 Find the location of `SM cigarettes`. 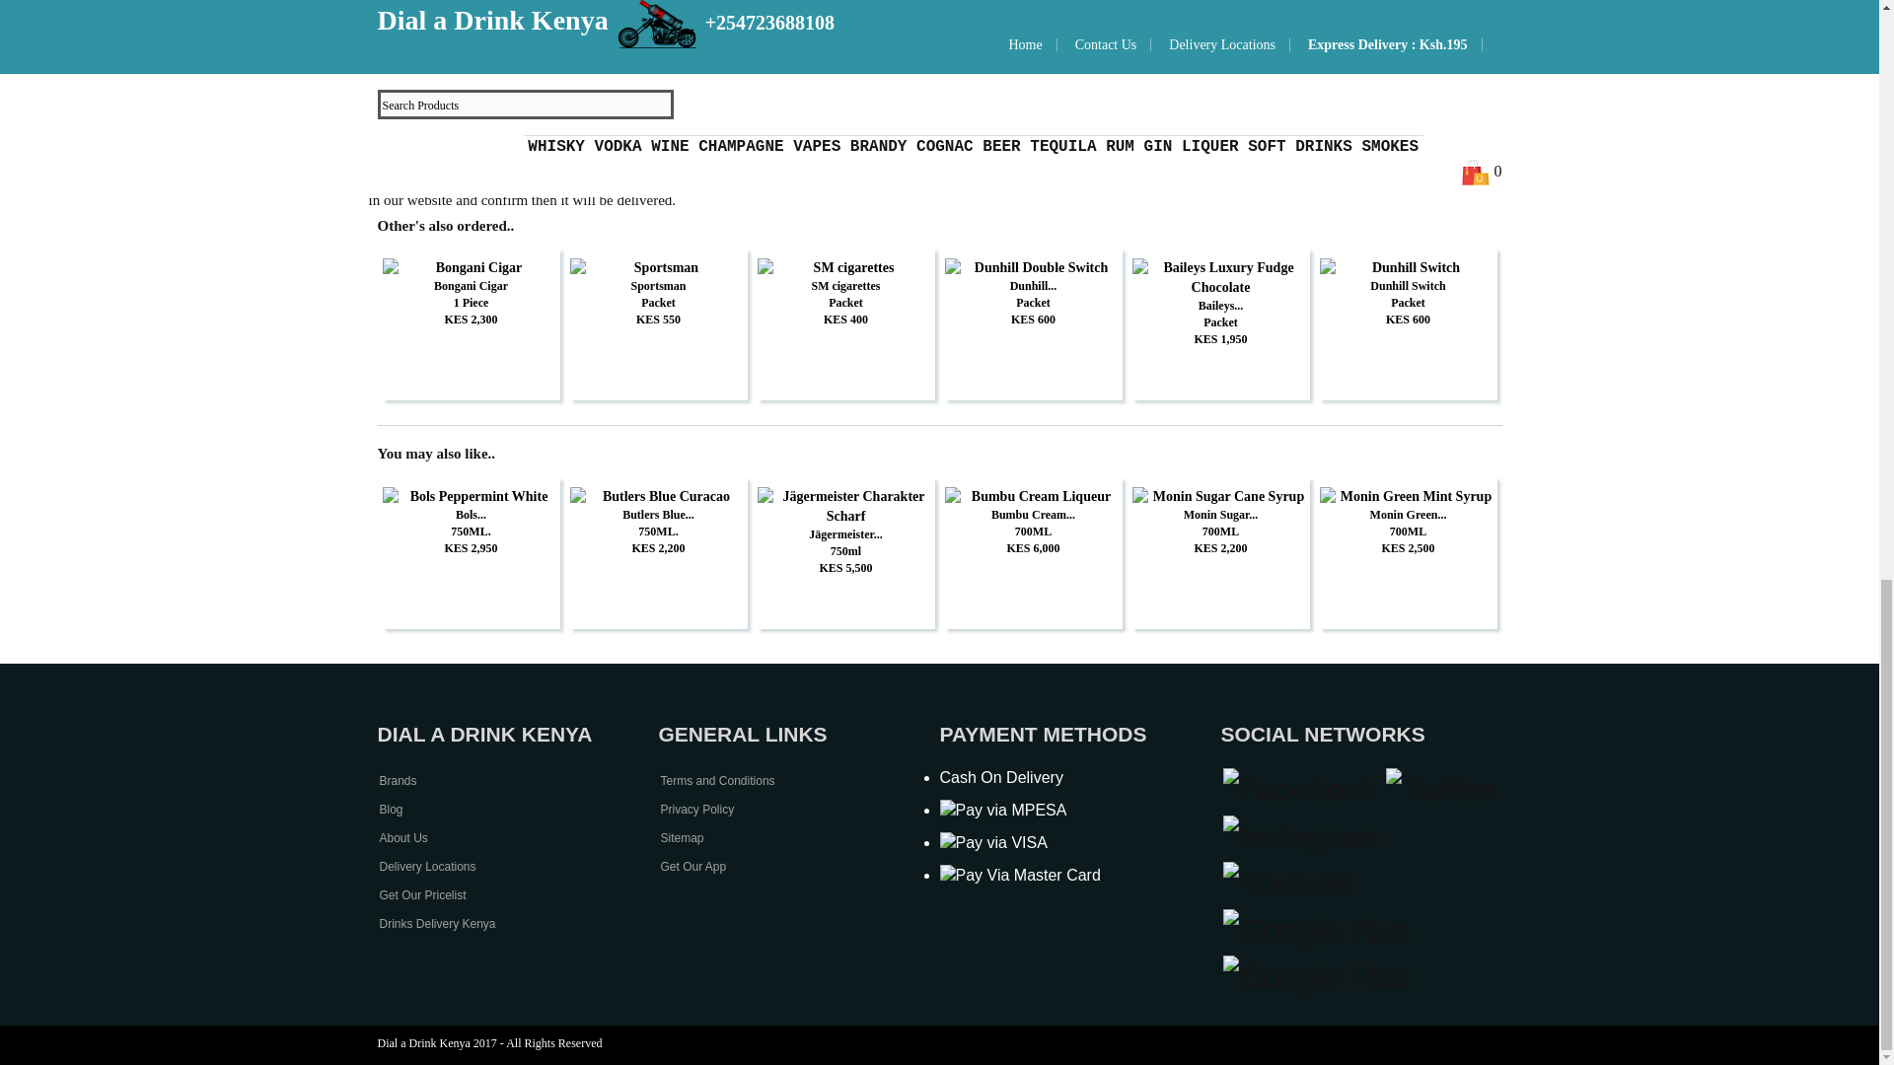

SM cigarettes is located at coordinates (846, 268).